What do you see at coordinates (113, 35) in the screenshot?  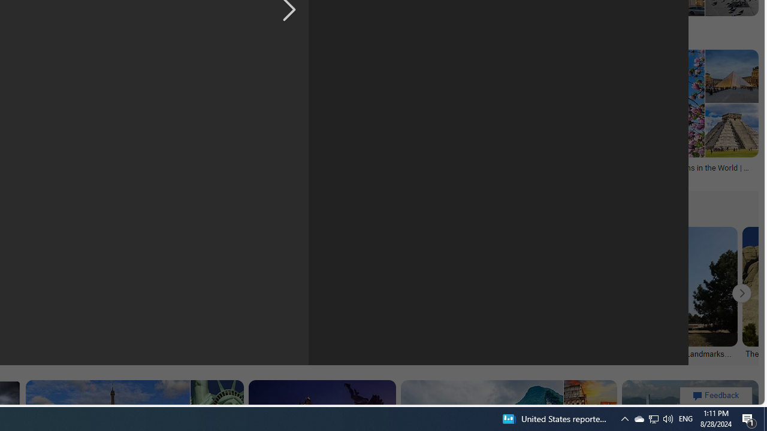 I see `femuacorsica.com` at bounding box center [113, 35].